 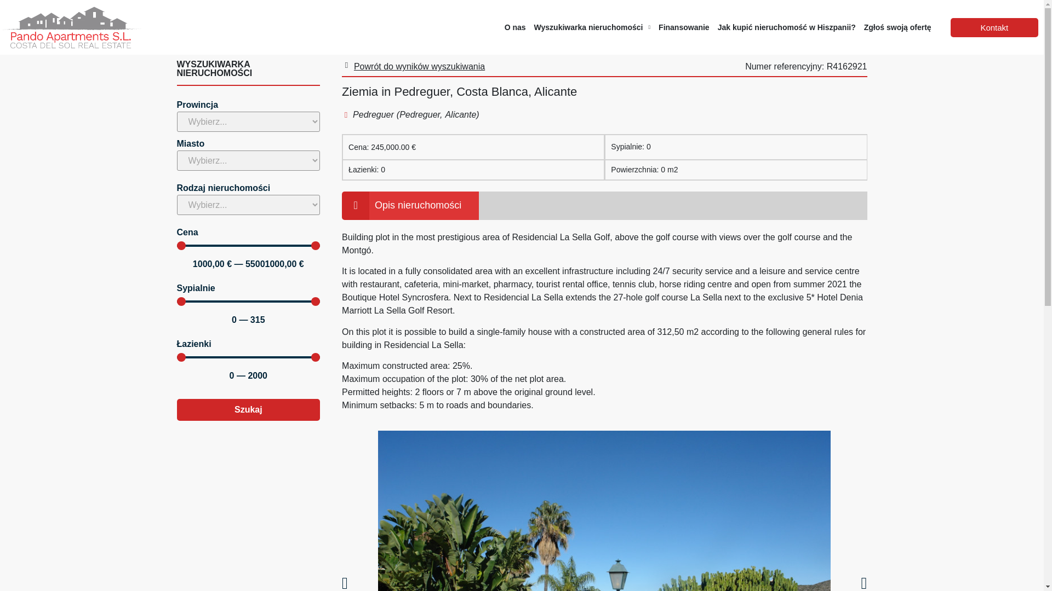 I want to click on 0, so click(x=248, y=357).